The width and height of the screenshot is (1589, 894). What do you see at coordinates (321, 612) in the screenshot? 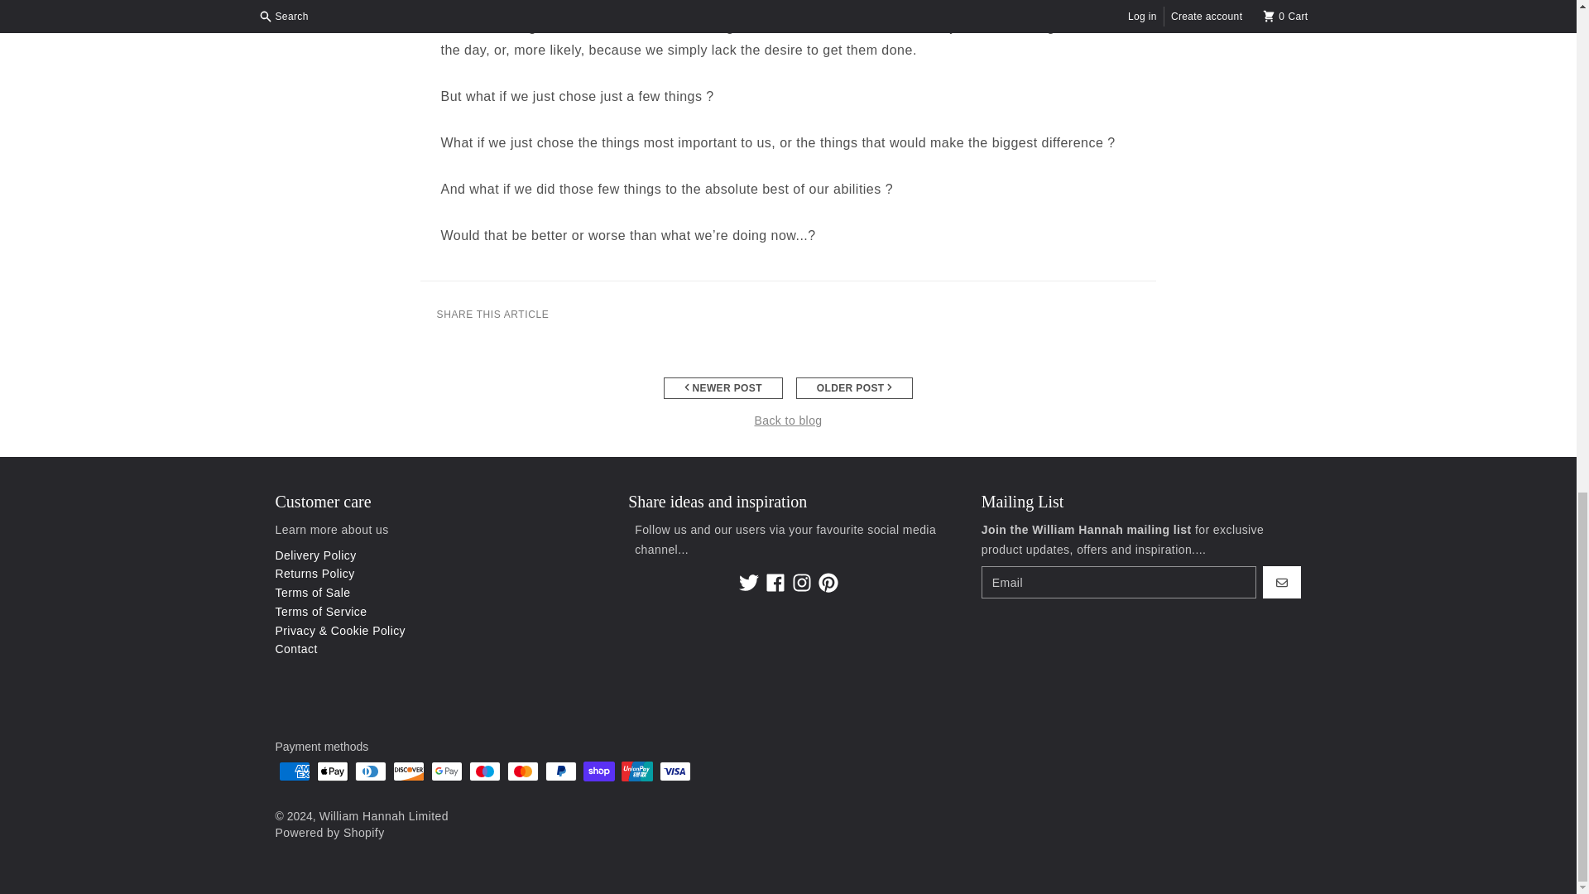
I see `Terms of Service` at bounding box center [321, 612].